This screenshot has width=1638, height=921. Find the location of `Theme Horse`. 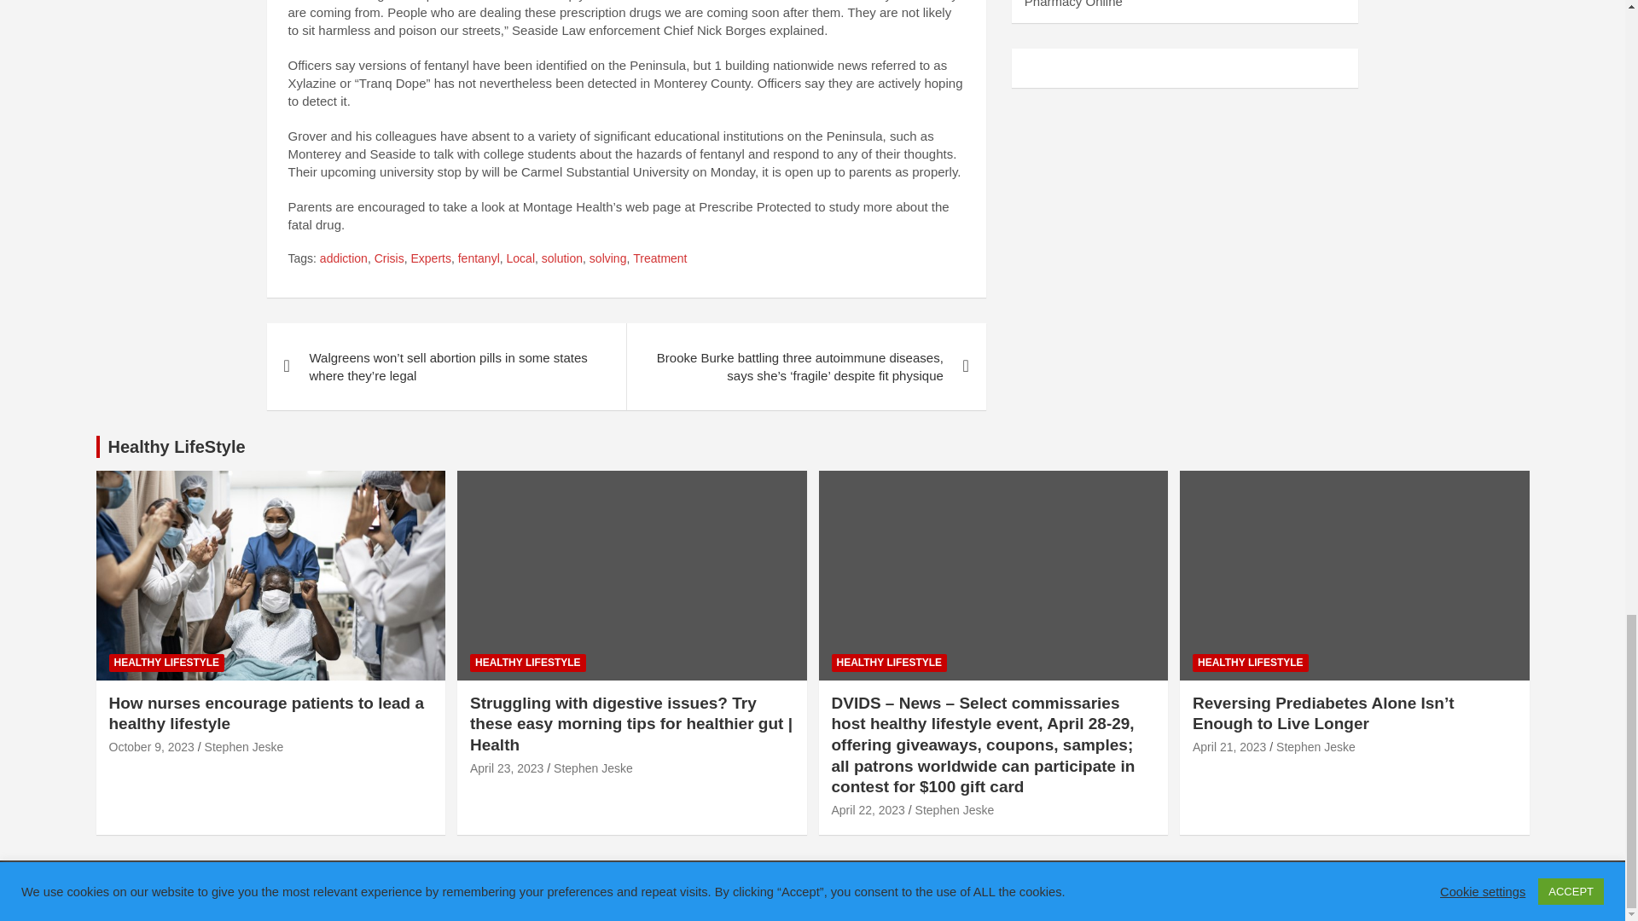

Theme Horse is located at coordinates (569, 890).